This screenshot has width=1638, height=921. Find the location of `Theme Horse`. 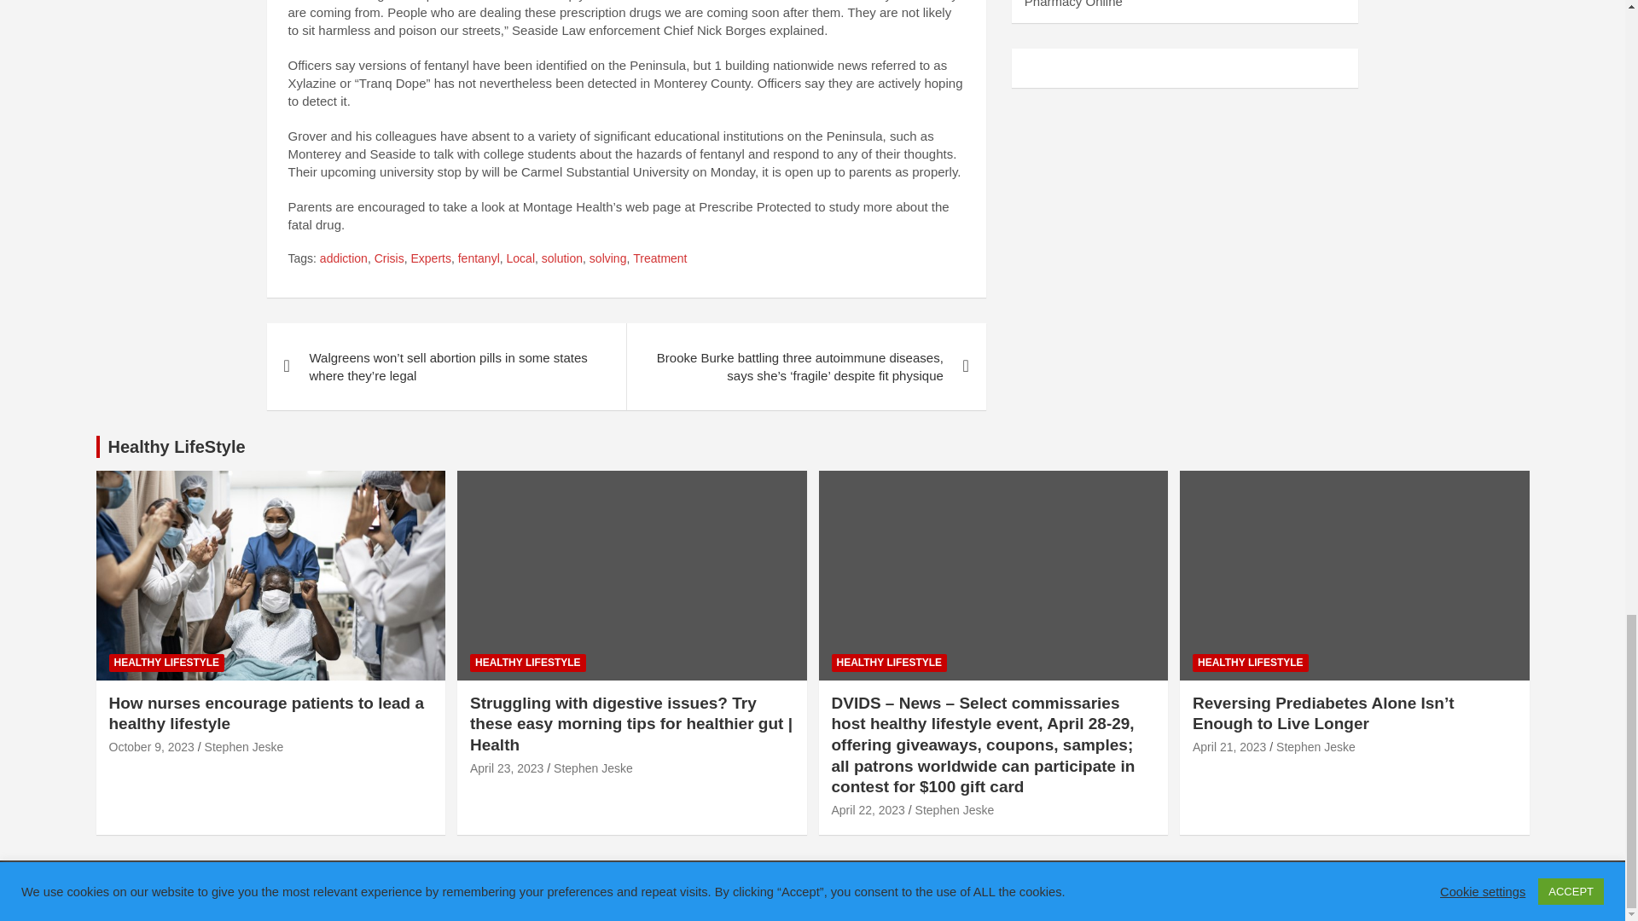

Theme Horse is located at coordinates (569, 890).